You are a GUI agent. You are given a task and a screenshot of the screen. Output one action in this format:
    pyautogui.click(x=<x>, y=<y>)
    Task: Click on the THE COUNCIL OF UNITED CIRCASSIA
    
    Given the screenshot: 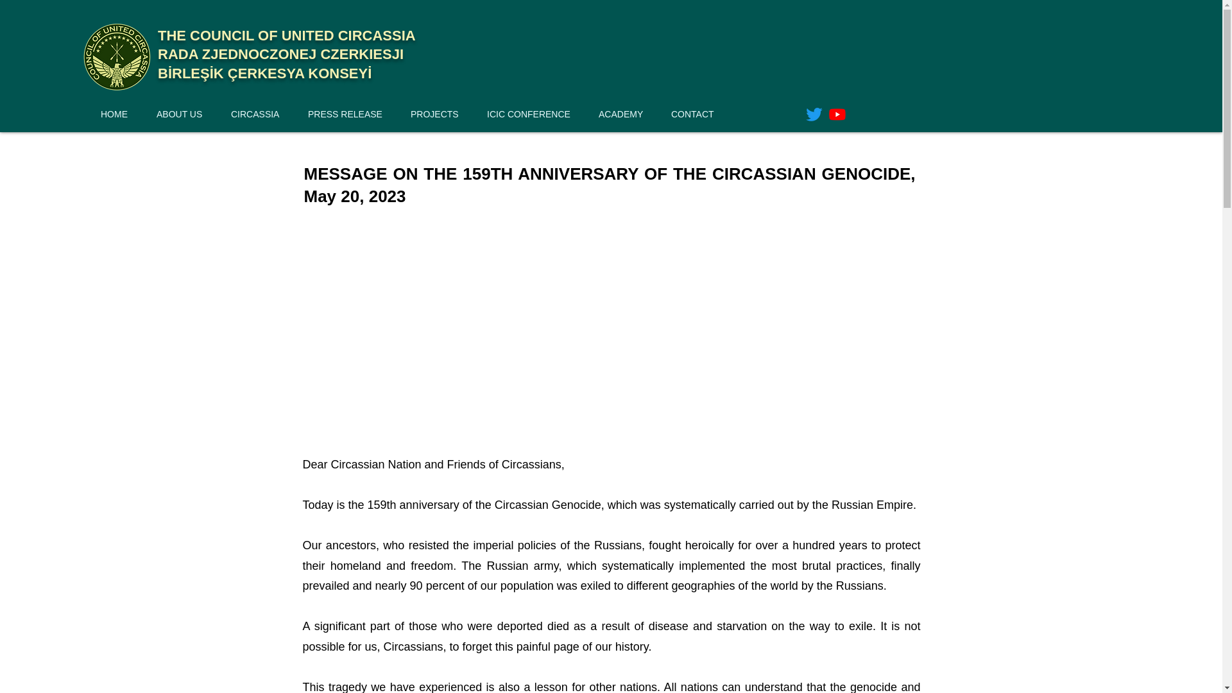 What is the action you would take?
    pyautogui.click(x=286, y=36)
    